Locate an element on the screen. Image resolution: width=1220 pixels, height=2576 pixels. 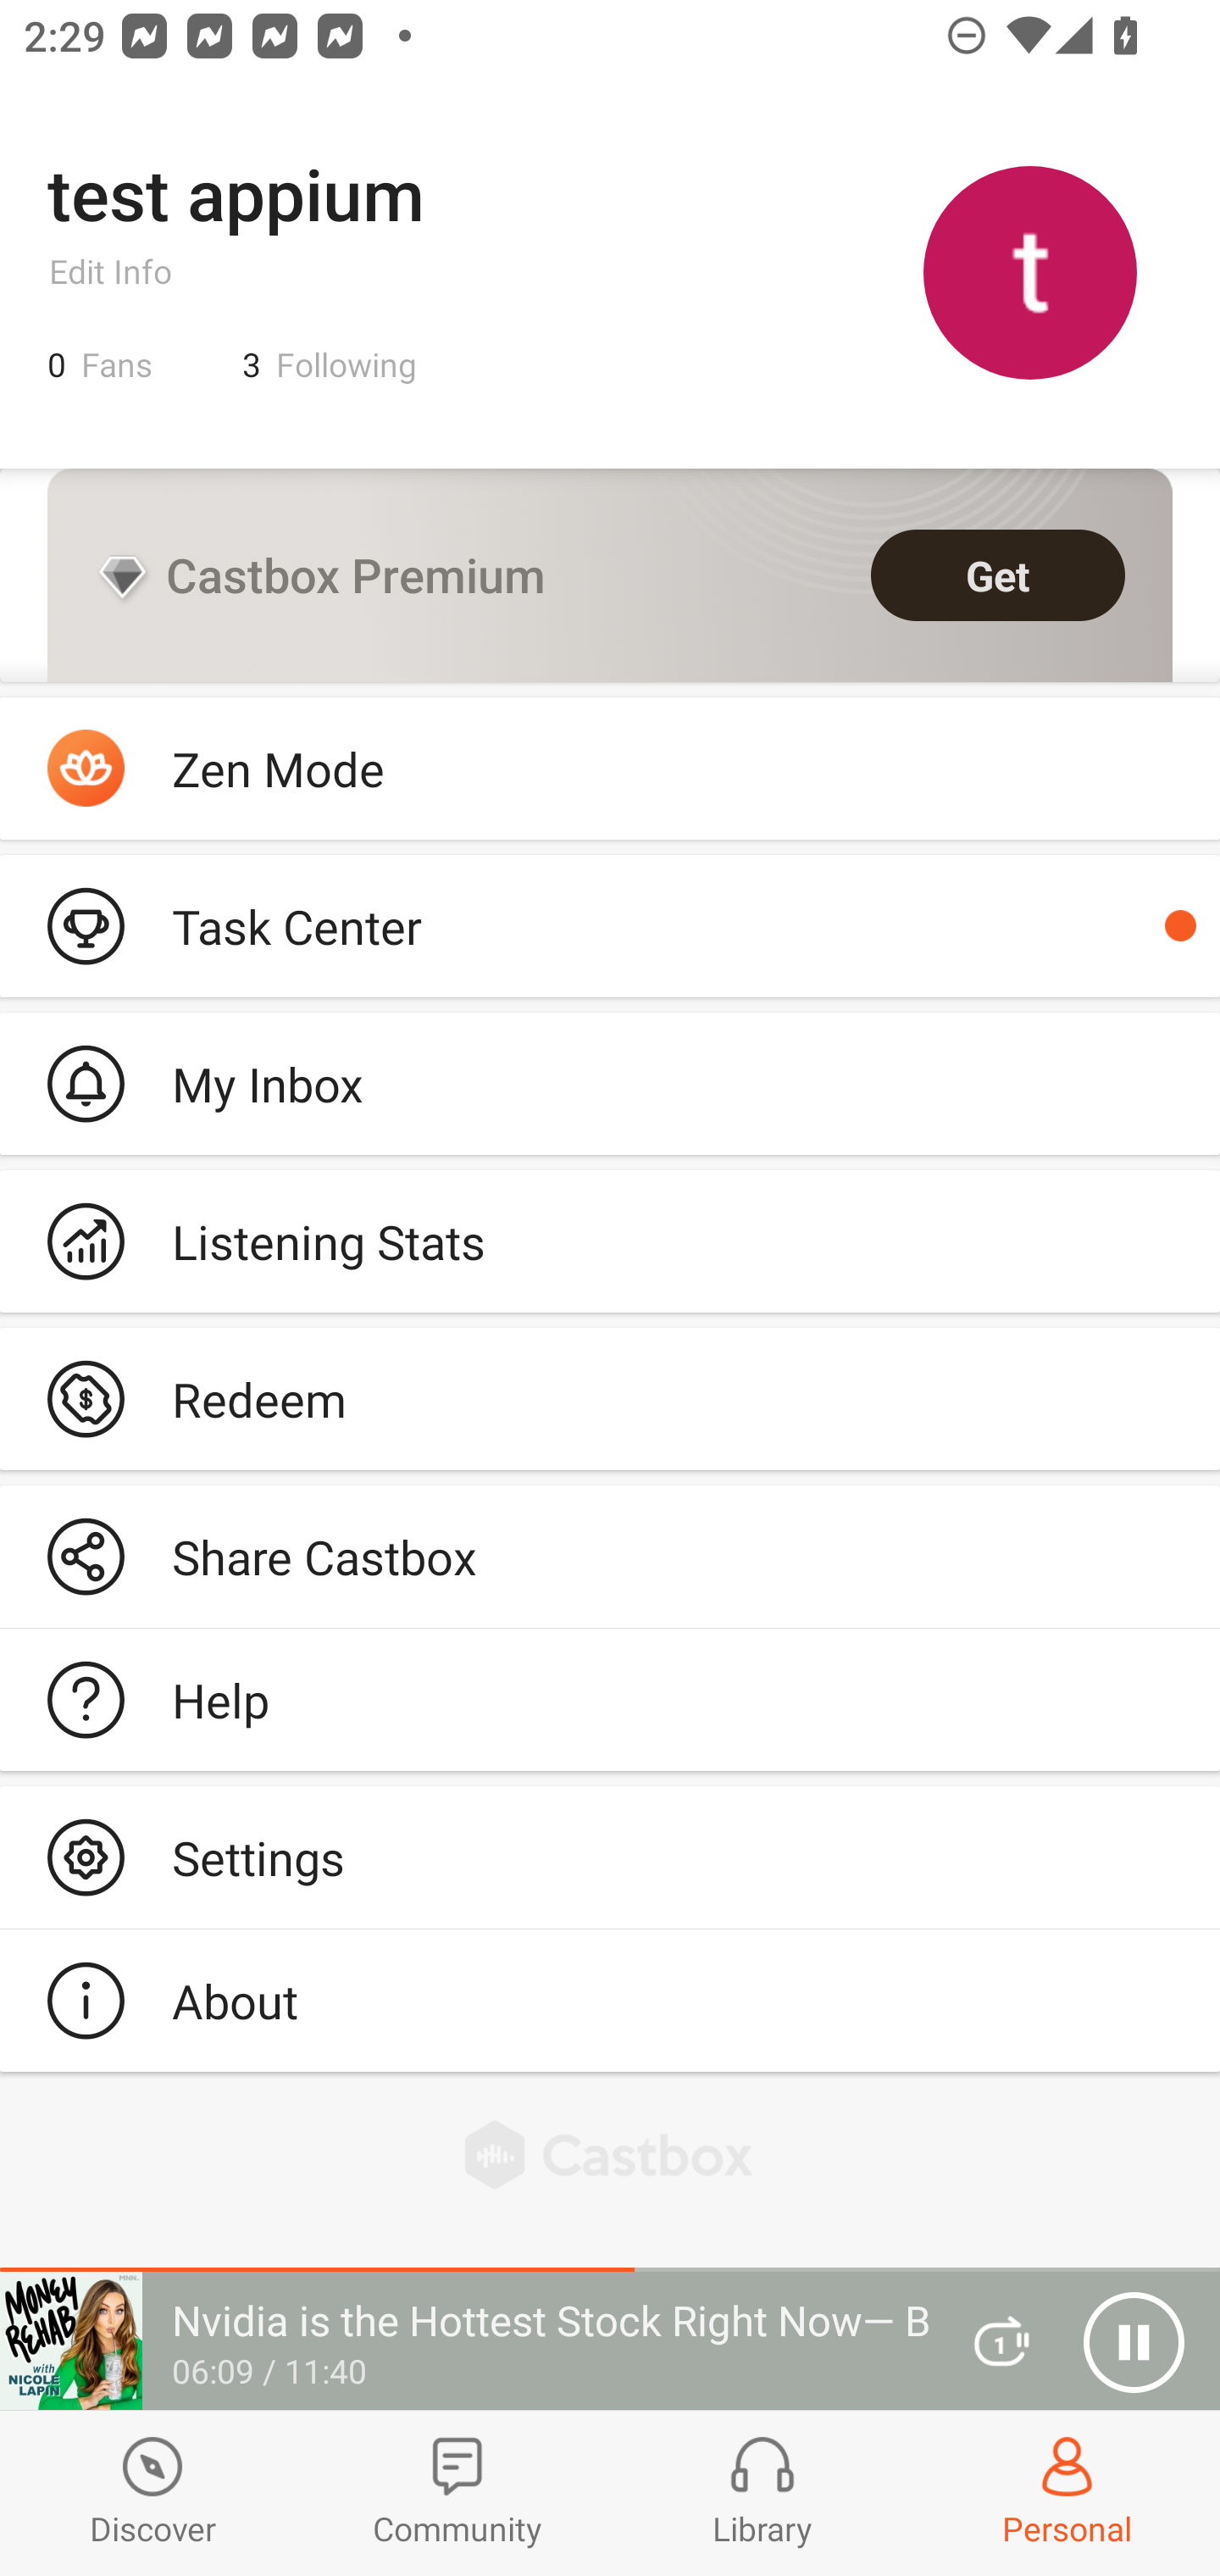
 My Inbox is located at coordinates (610, 1083).